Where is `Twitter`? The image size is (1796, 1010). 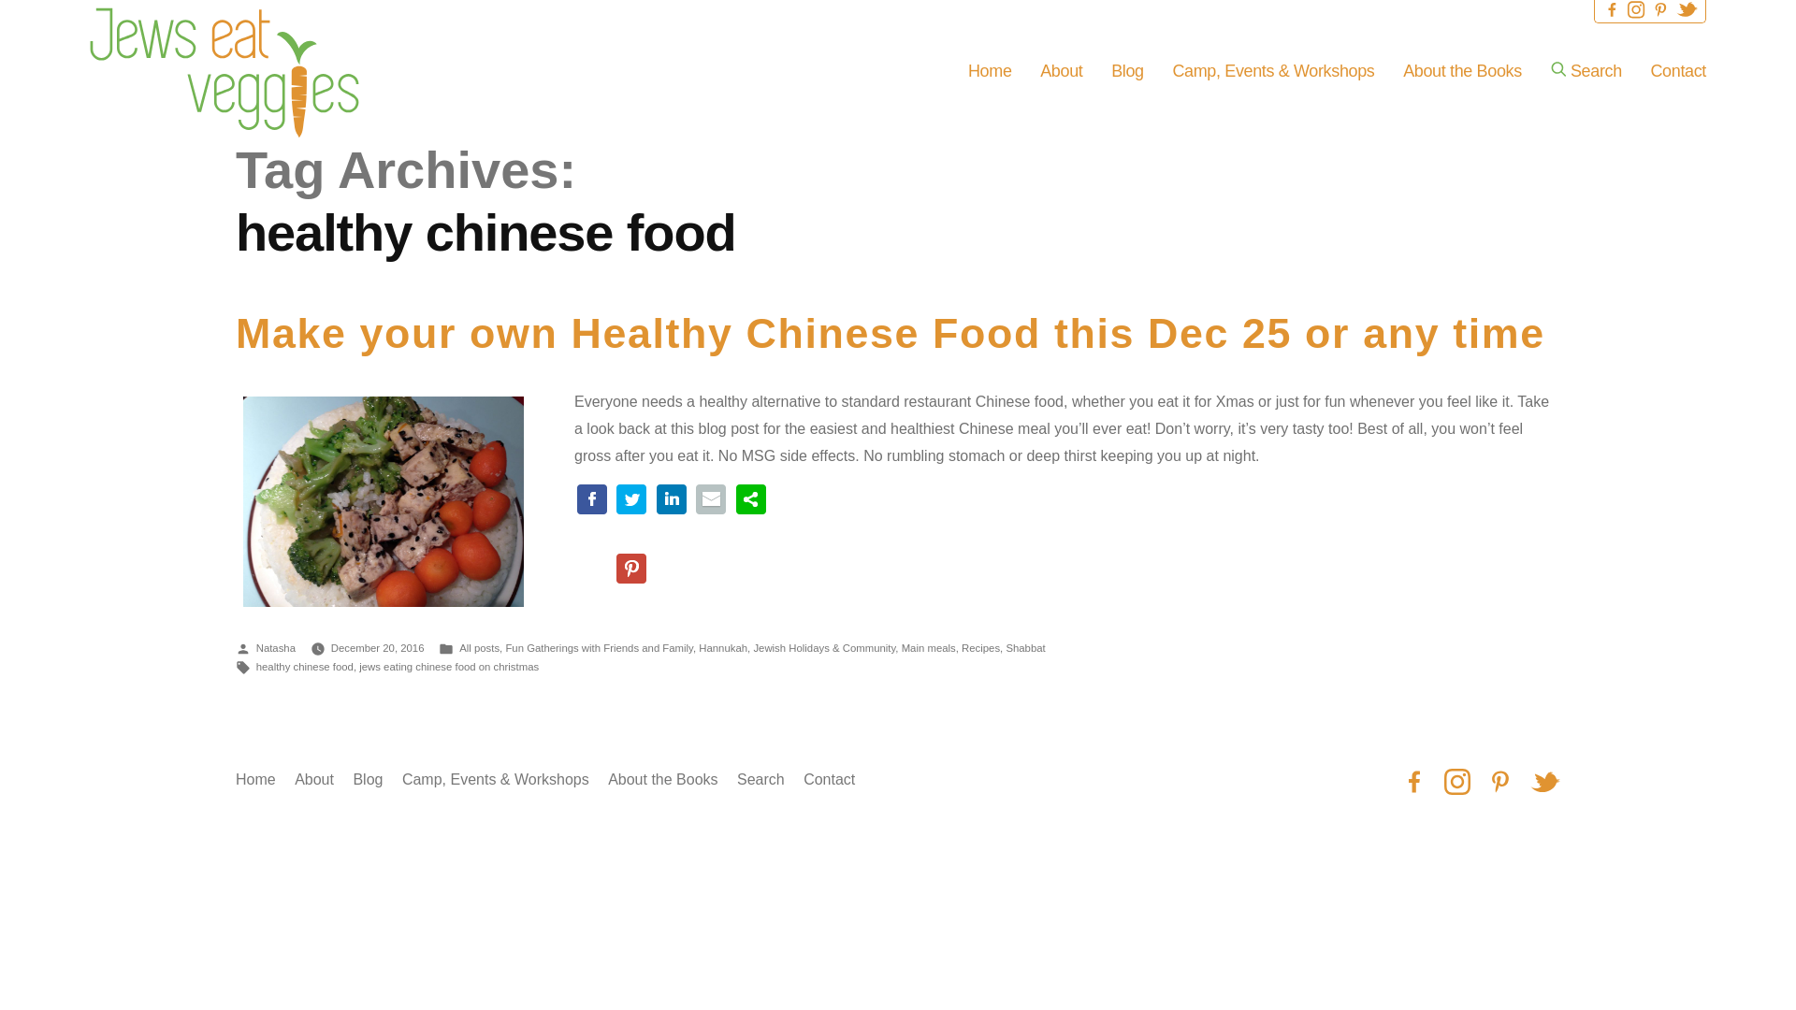
Twitter is located at coordinates (1545, 782).